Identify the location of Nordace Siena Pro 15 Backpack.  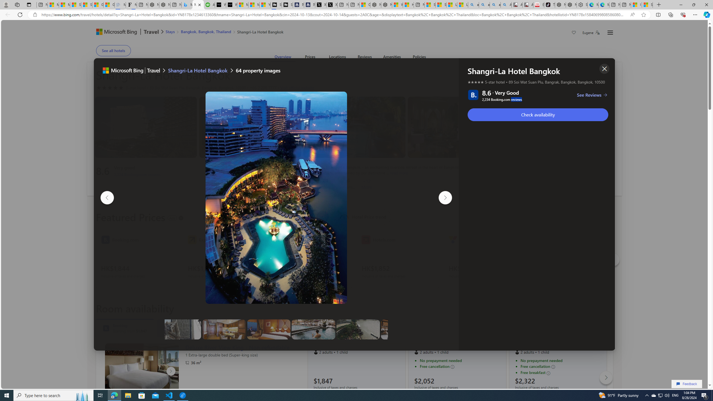
(571, 5).